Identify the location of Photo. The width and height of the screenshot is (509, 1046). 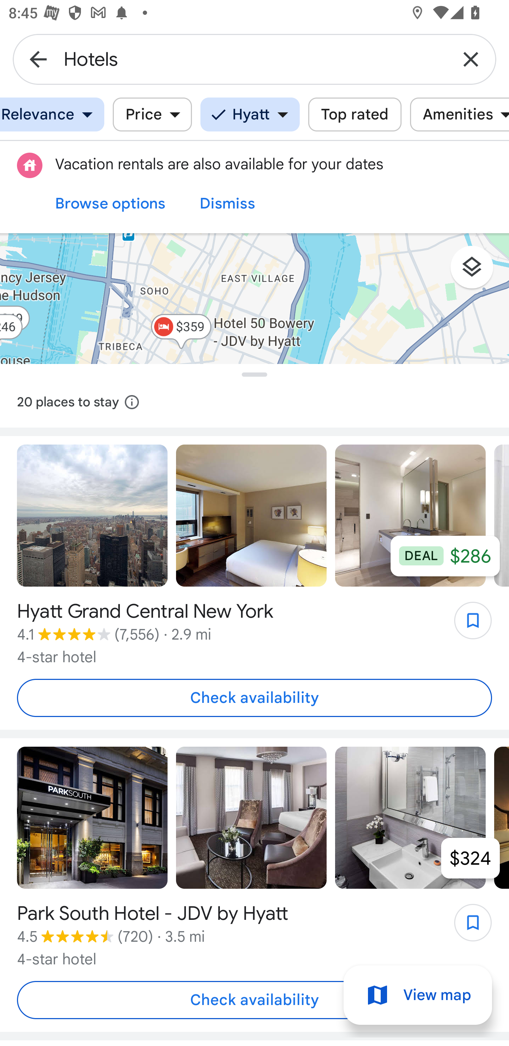
(251, 516).